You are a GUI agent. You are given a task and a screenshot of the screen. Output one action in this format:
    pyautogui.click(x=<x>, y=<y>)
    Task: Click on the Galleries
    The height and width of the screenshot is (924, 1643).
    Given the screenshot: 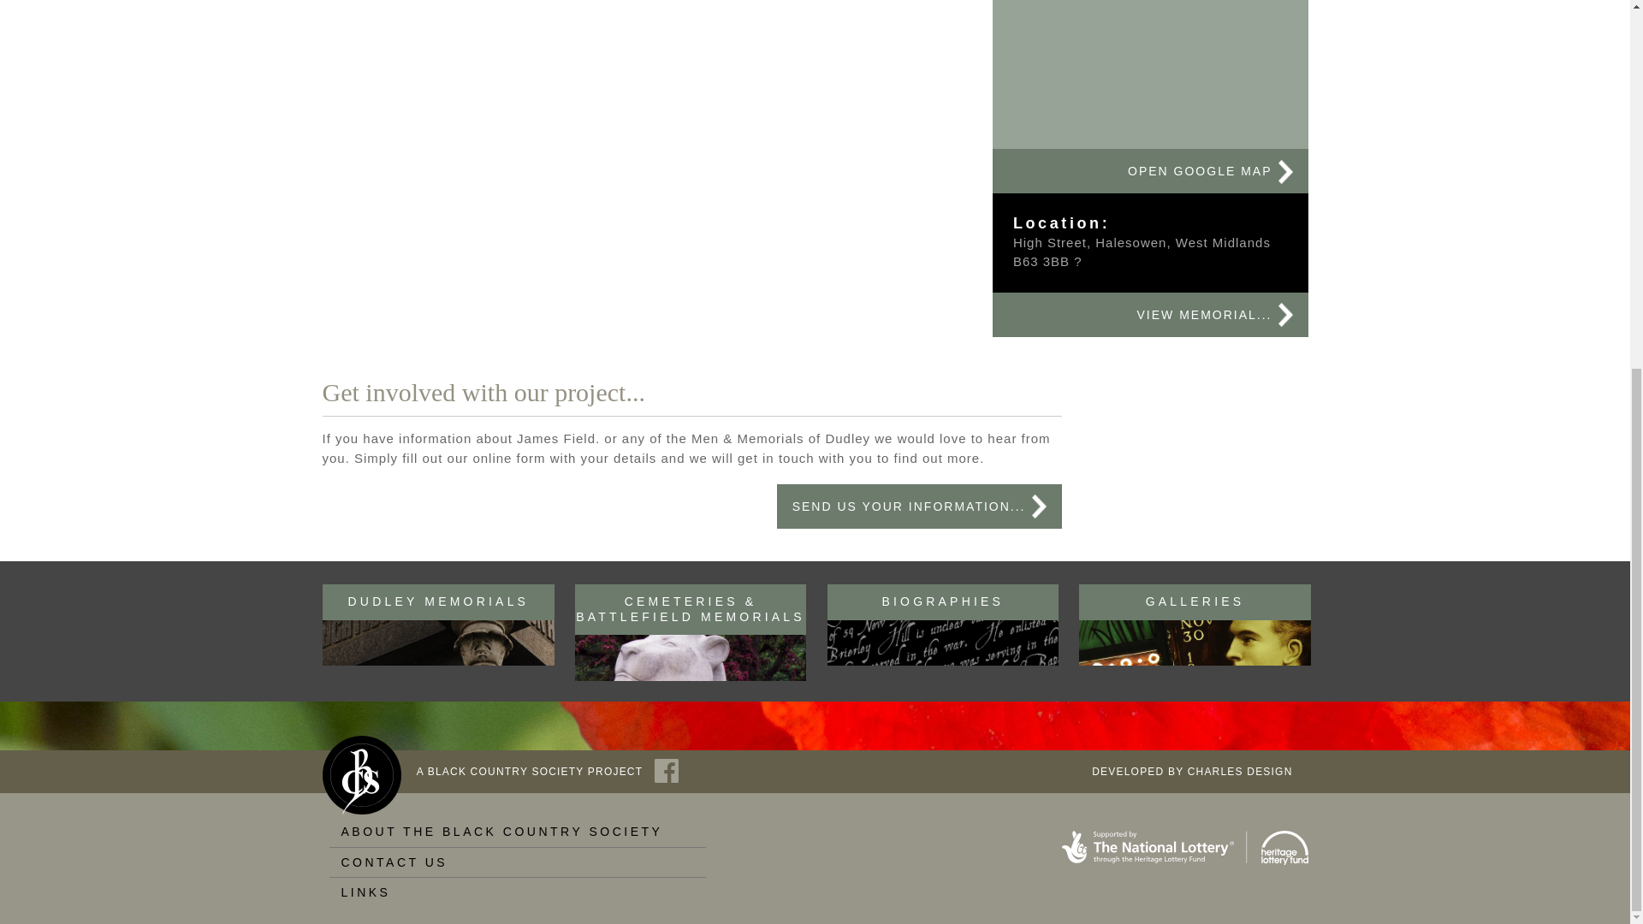 What is the action you would take?
    pyautogui.click(x=1195, y=625)
    